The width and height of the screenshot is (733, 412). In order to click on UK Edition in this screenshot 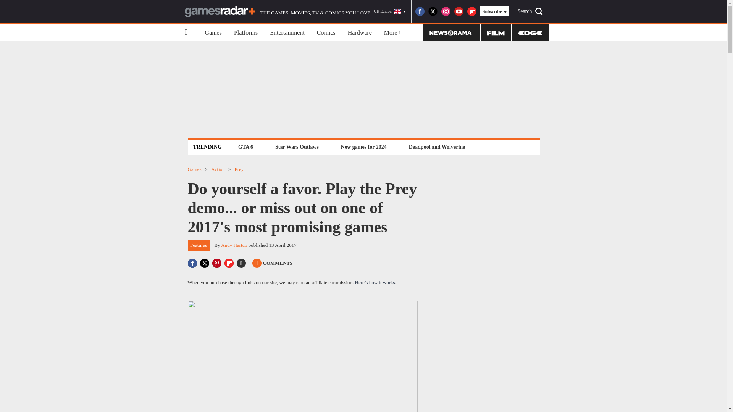, I will do `click(389, 11)`.